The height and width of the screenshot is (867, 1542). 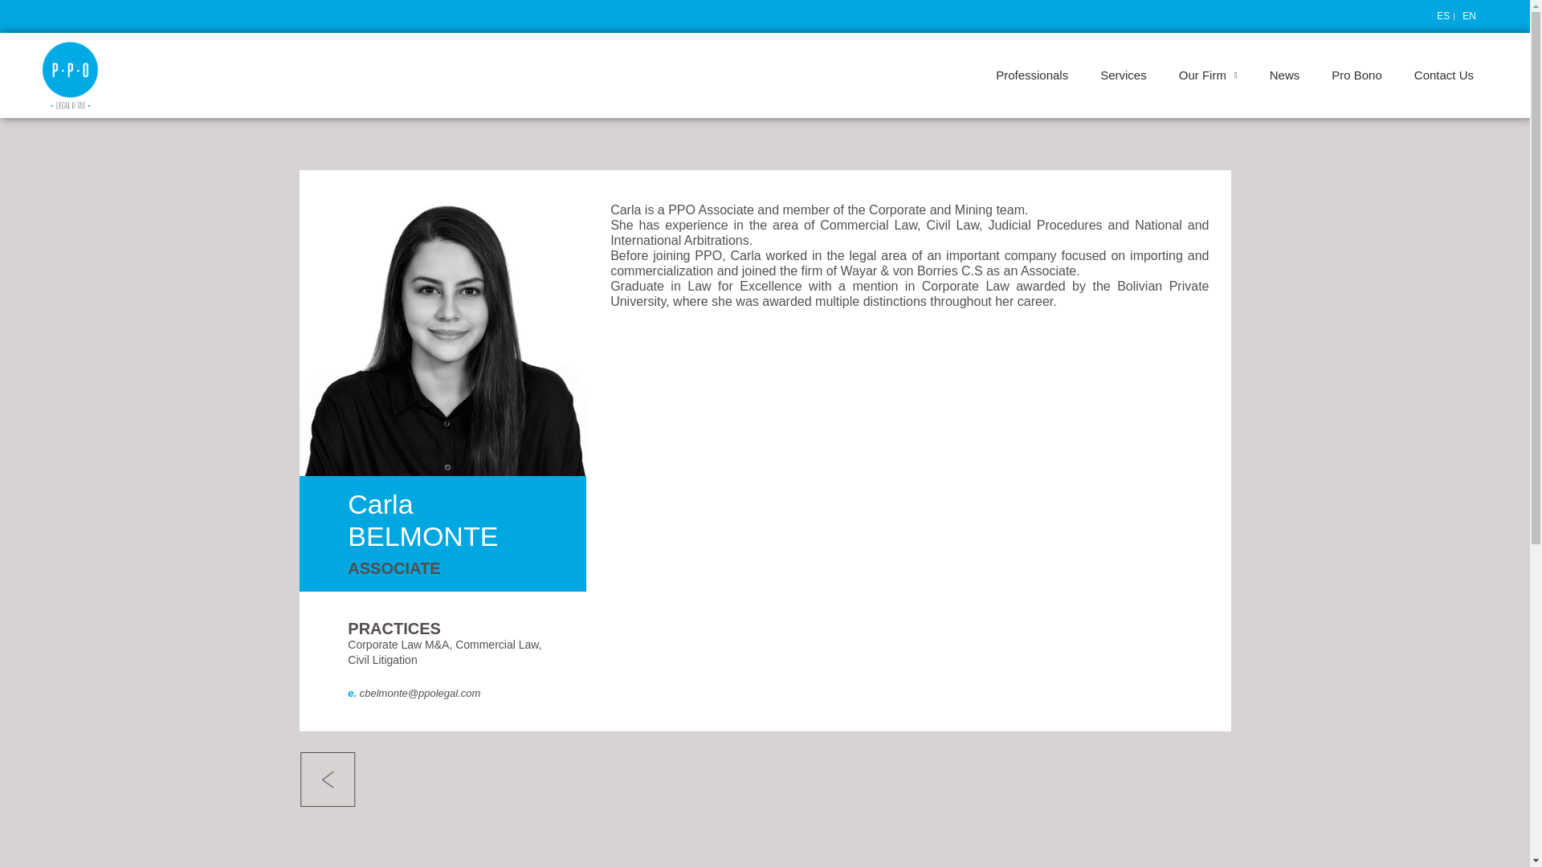 I want to click on Professionals, so click(x=1031, y=75).